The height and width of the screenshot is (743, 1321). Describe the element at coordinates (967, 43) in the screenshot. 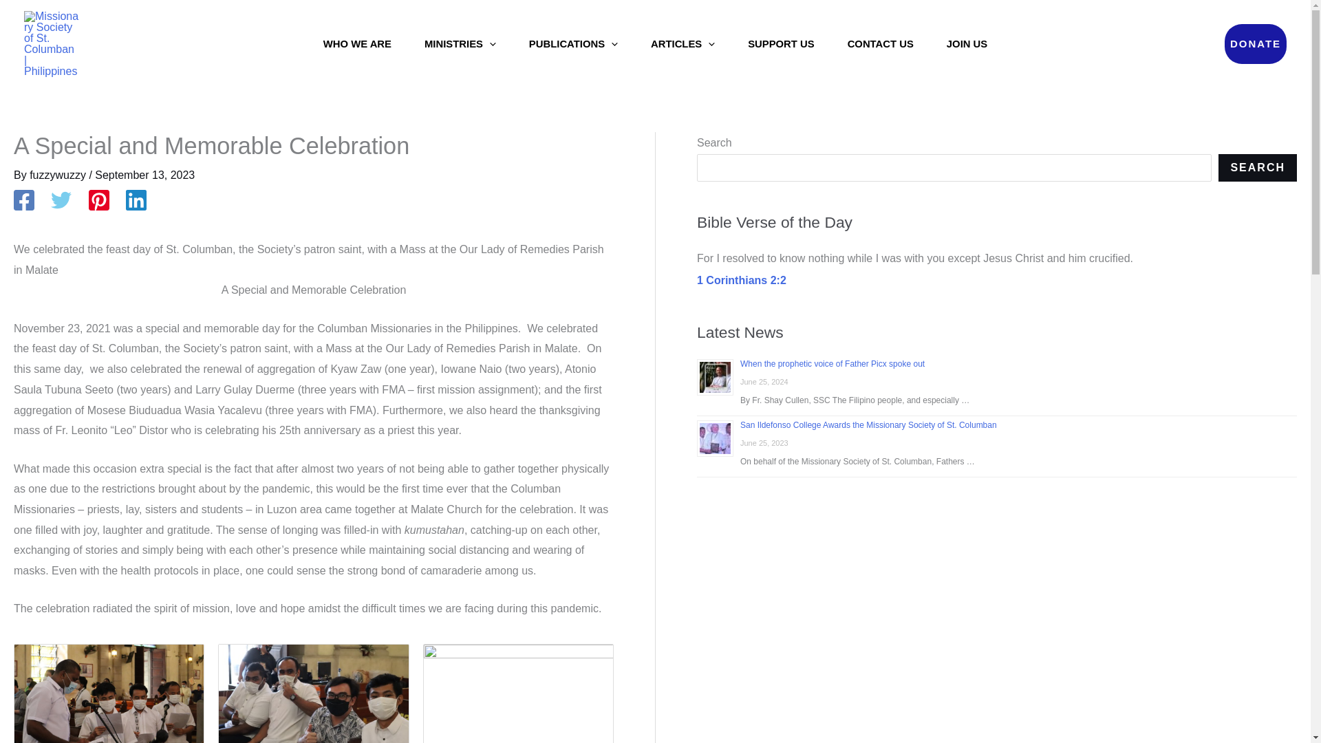

I see `JOIN US` at that location.